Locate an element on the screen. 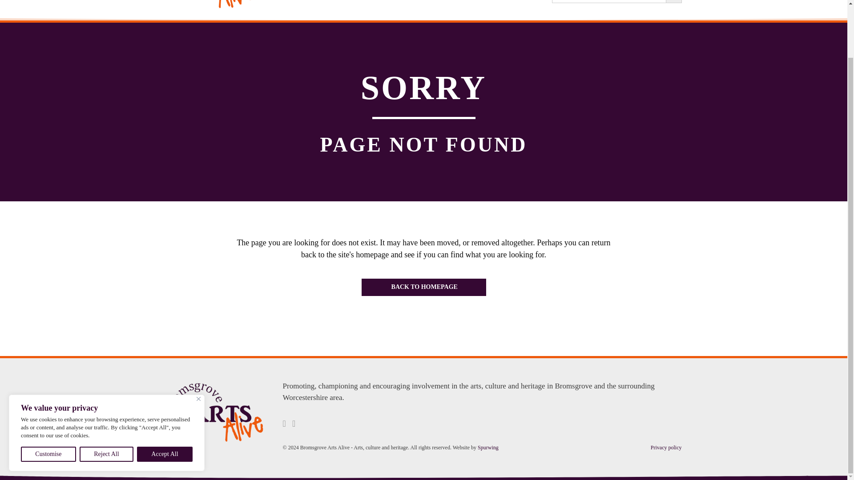 The width and height of the screenshot is (854, 480). Accept All is located at coordinates (165, 395).